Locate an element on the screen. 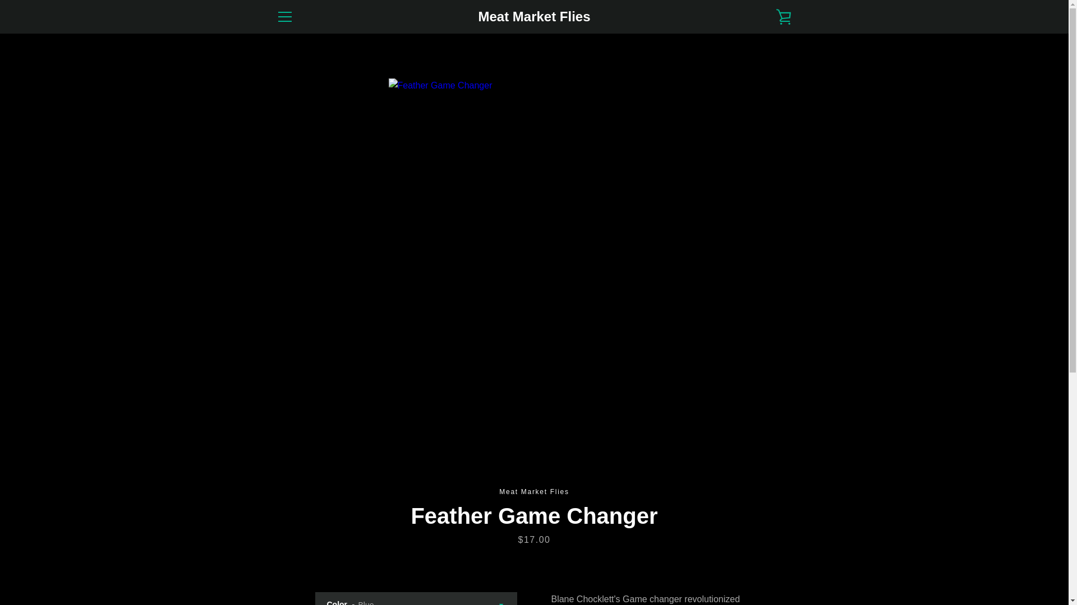  EXPAND NAVIGATION is located at coordinates (284, 17).